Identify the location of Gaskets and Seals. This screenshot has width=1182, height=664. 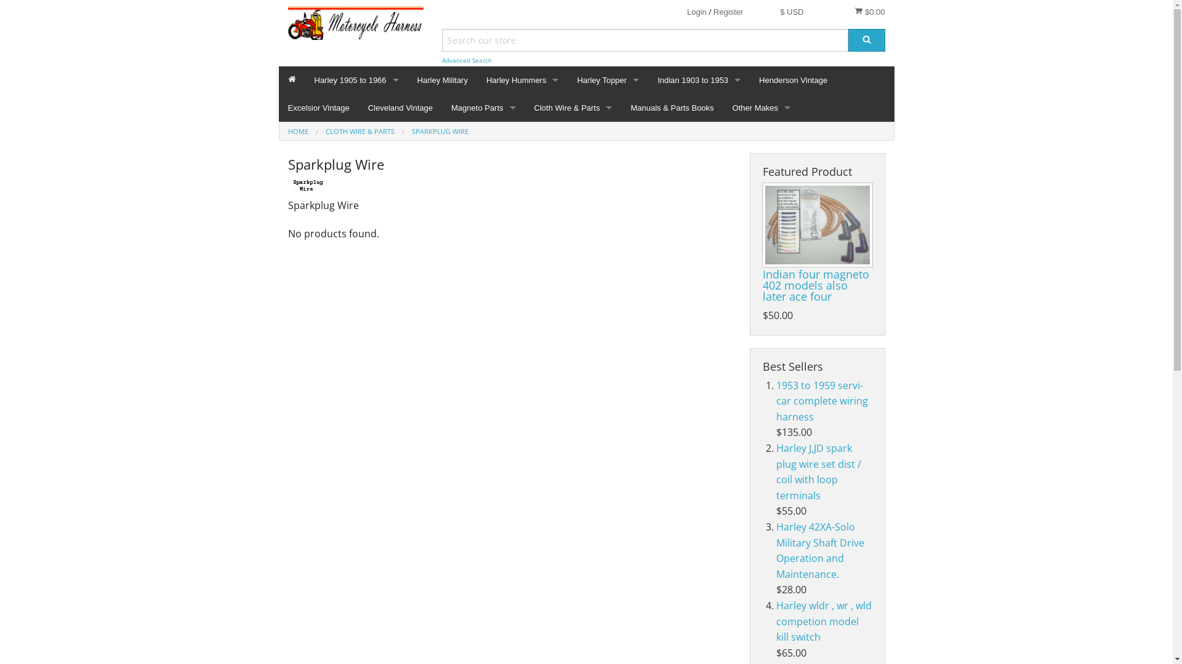
(608, 123).